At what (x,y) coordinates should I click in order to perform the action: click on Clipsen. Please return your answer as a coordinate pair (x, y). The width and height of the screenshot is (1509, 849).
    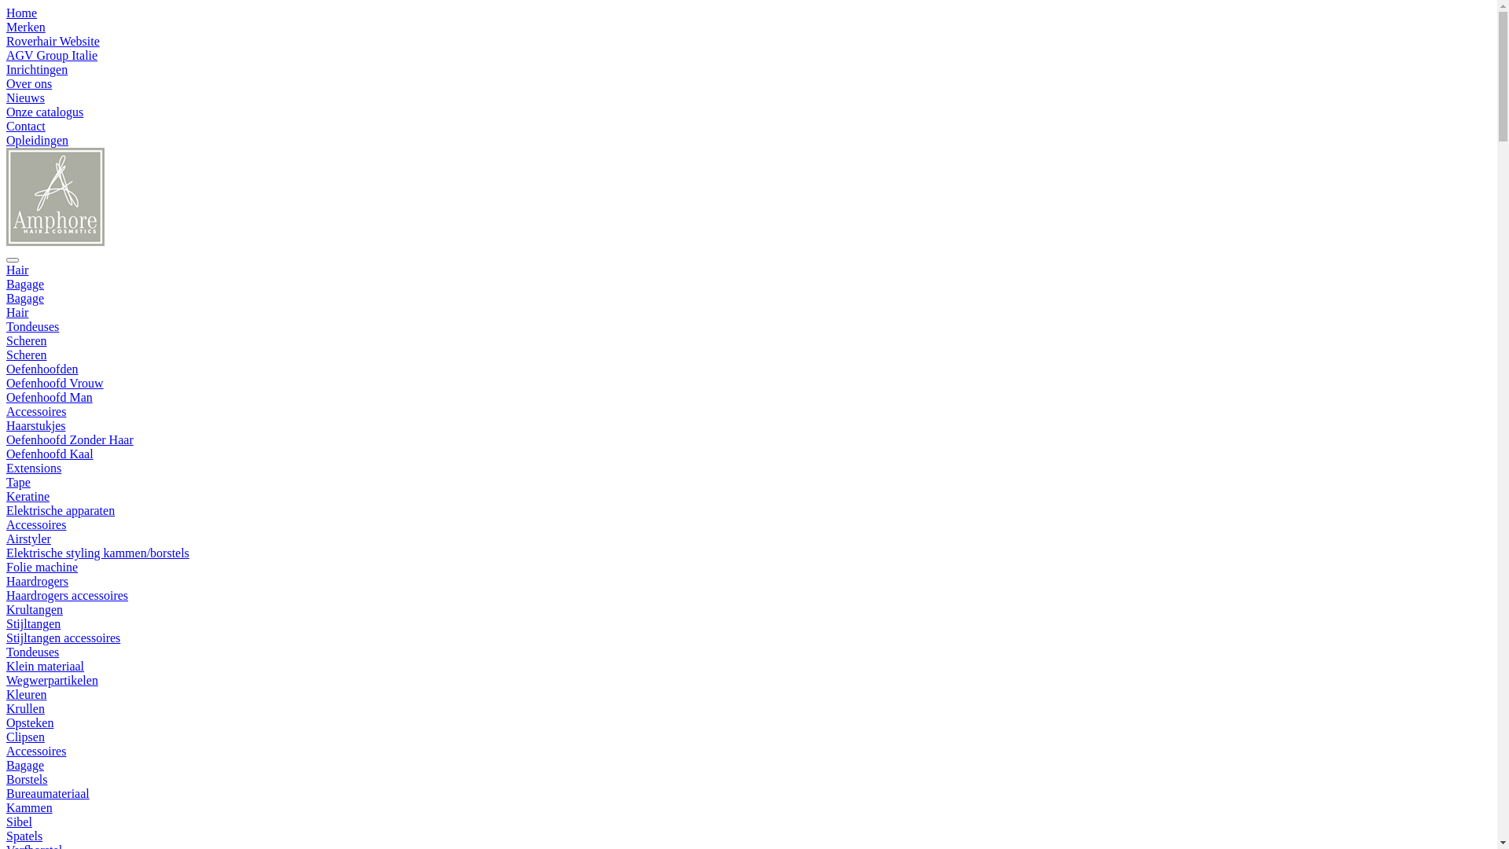
    Looking at the image, I should click on (25, 737).